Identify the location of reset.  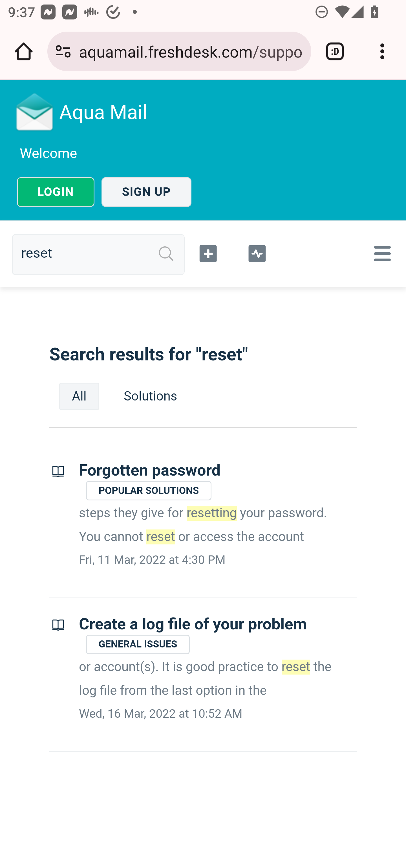
(102, 254).